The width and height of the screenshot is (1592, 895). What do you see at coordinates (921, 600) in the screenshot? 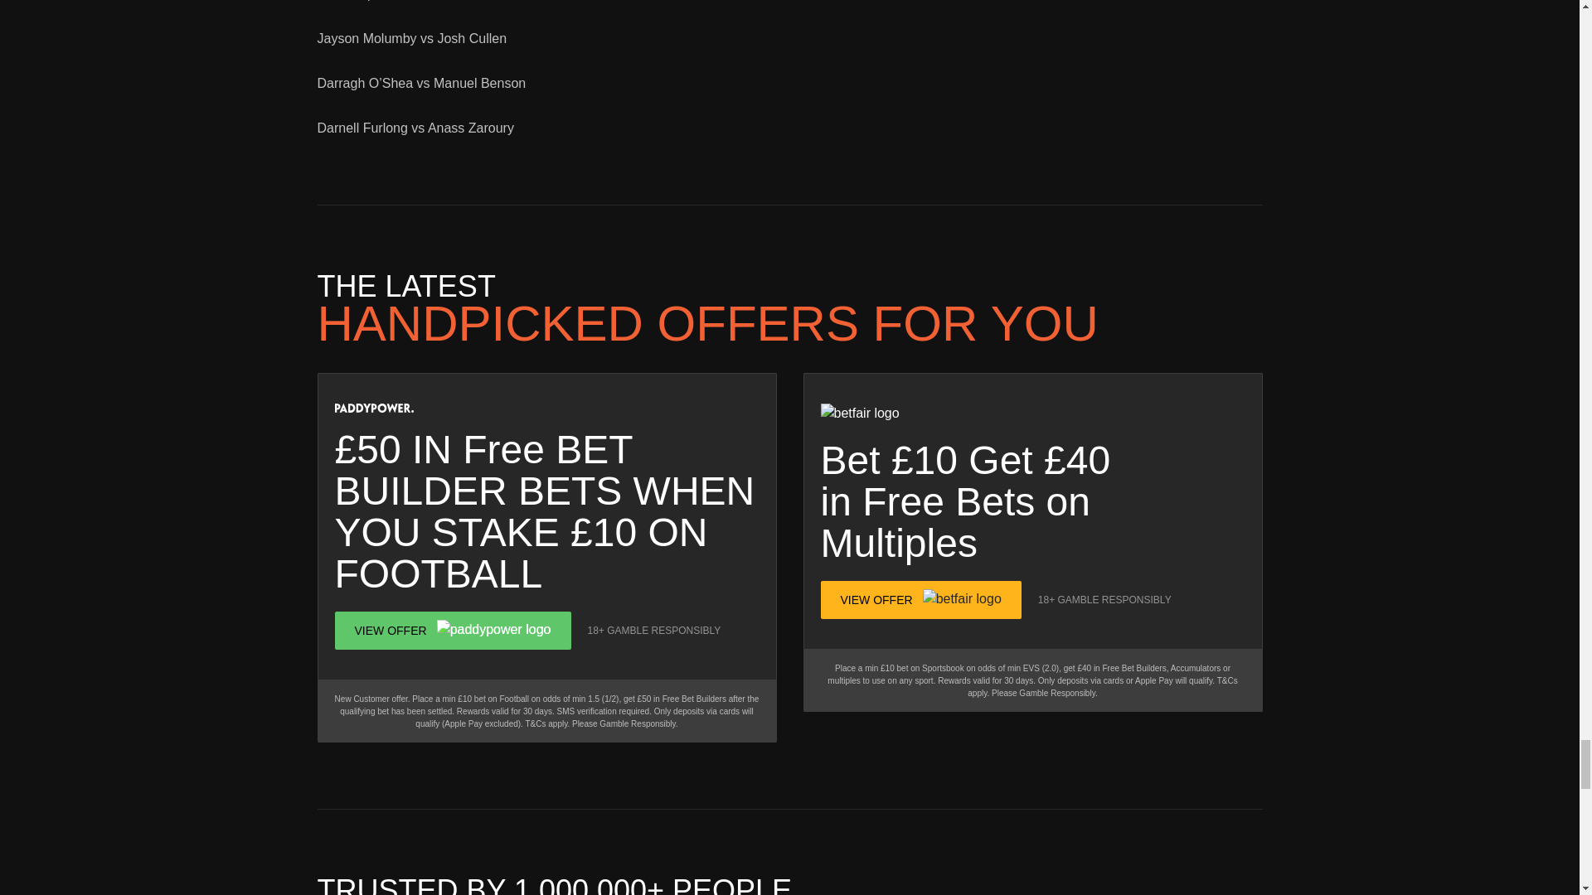
I see `VIEW OFFER` at bounding box center [921, 600].